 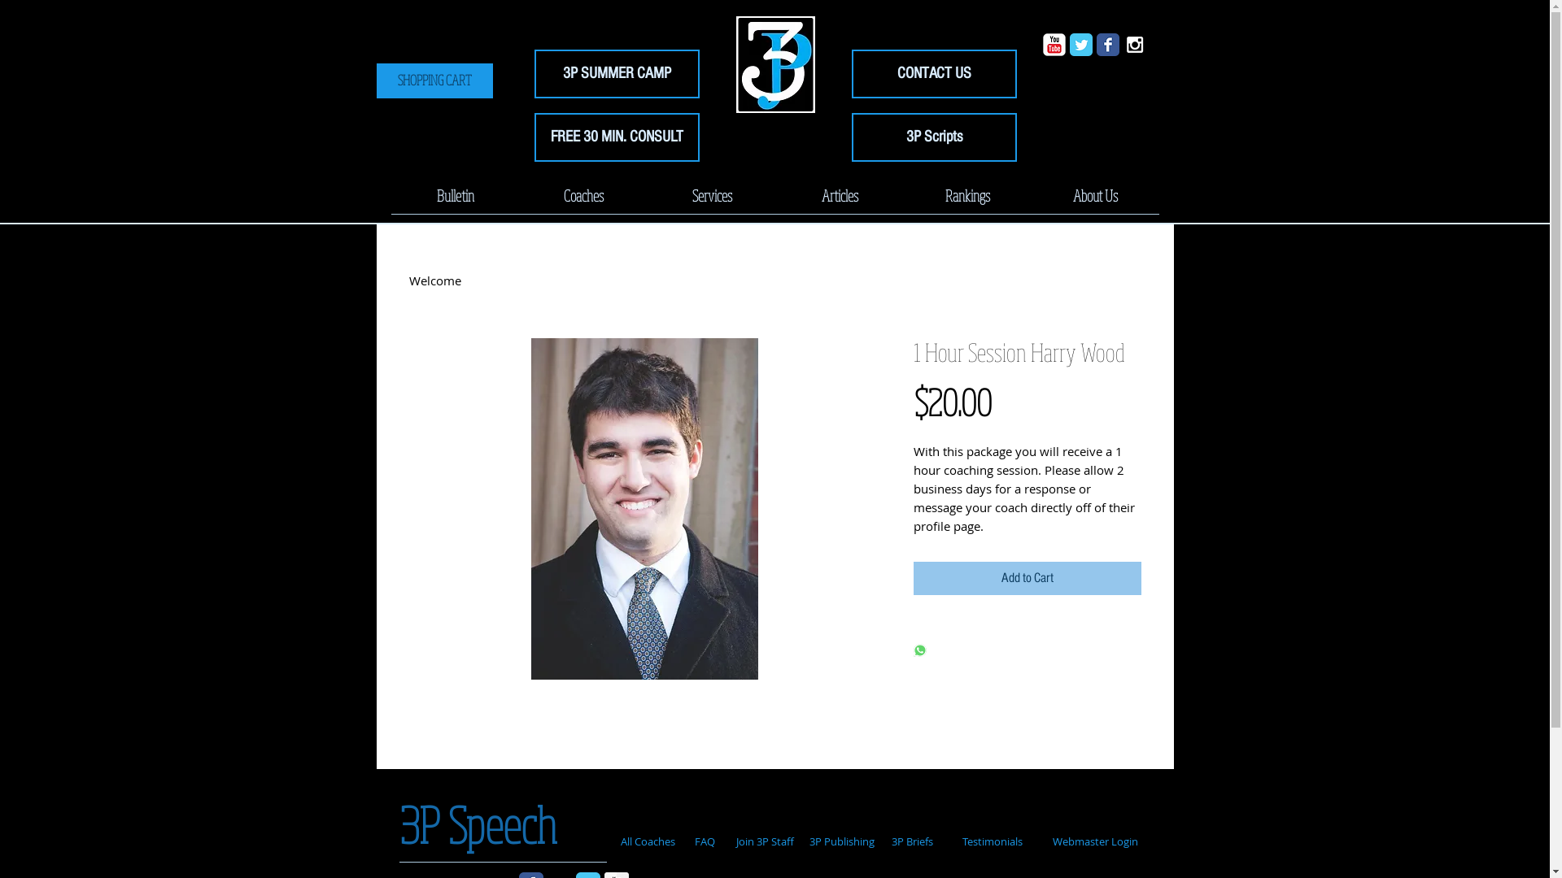 I want to click on Articles, so click(x=840, y=201).